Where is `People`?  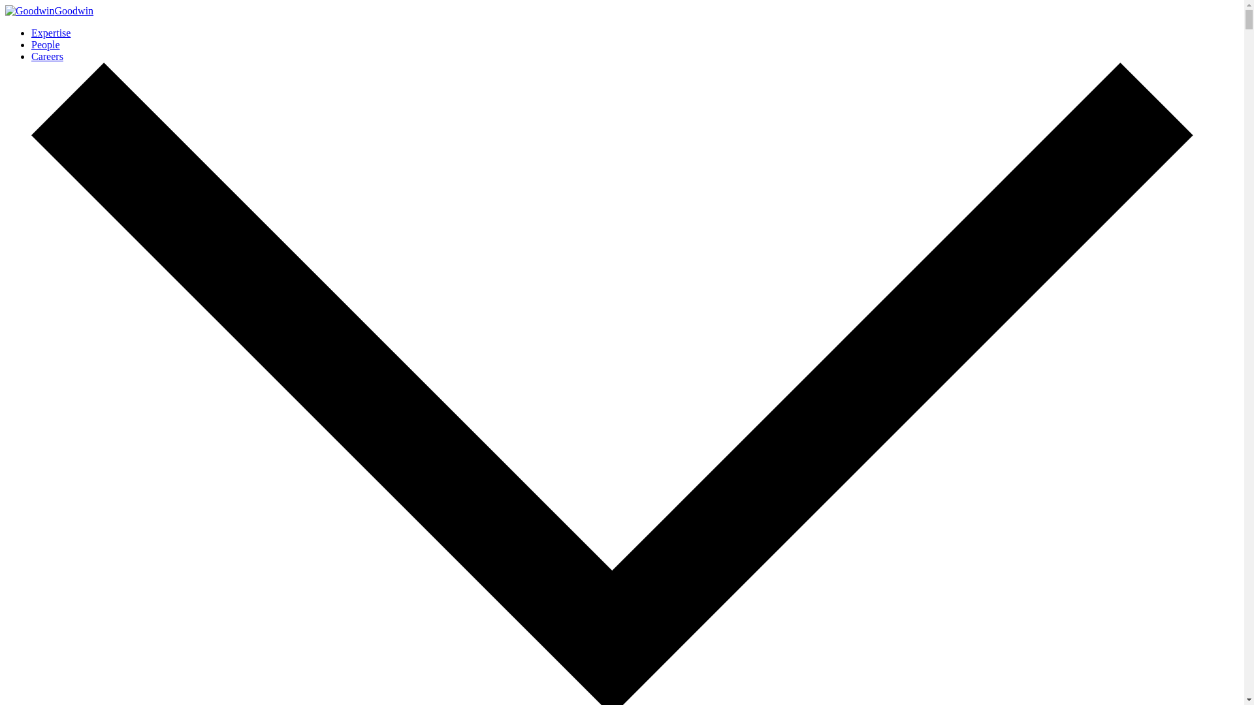
People is located at coordinates (46, 44).